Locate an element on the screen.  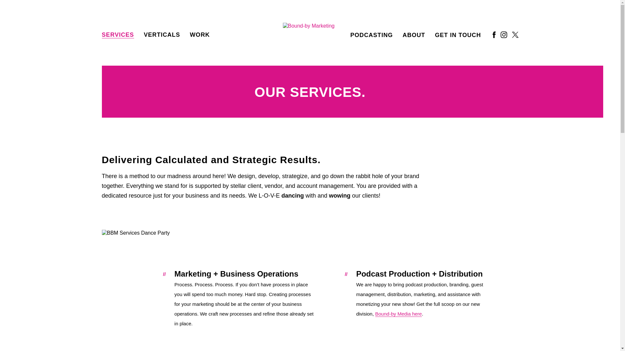
VERTICALS is located at coordinates (162, 35).